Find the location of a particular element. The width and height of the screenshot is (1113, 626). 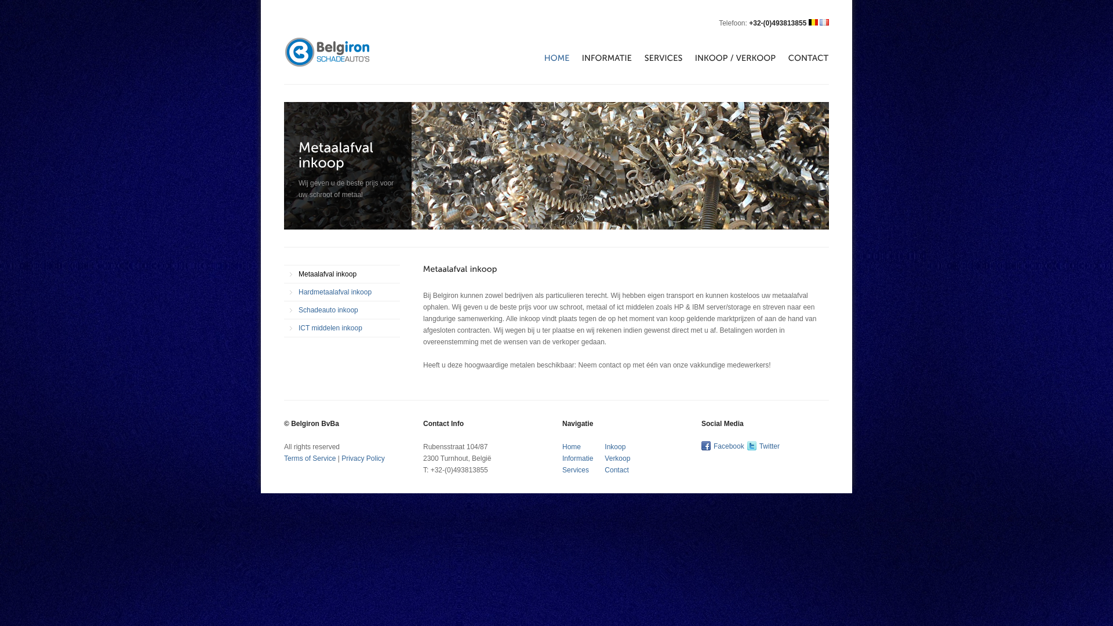

Home is located at coordinates (572, 447).